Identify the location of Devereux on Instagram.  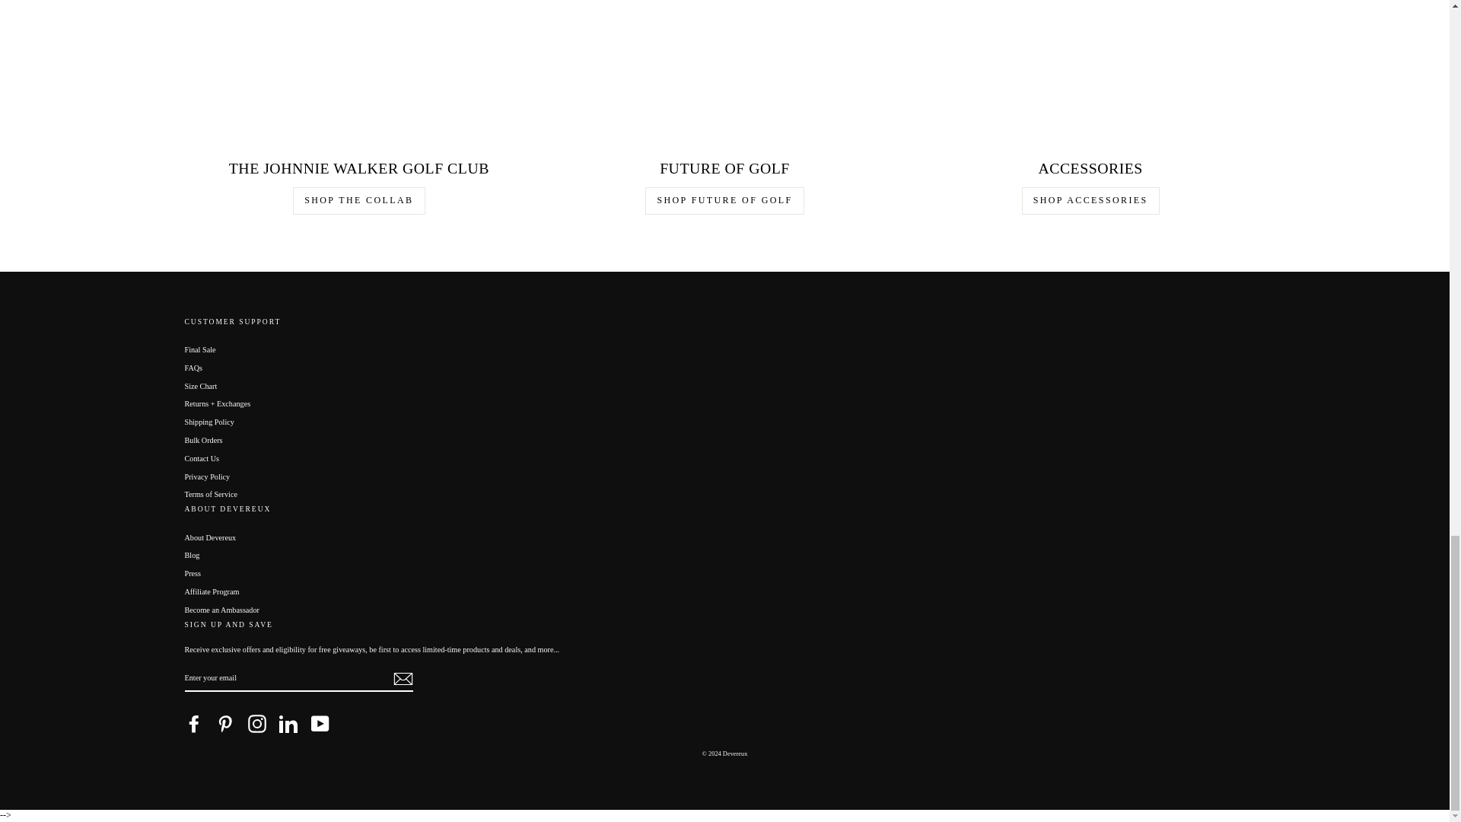
(257, 723).